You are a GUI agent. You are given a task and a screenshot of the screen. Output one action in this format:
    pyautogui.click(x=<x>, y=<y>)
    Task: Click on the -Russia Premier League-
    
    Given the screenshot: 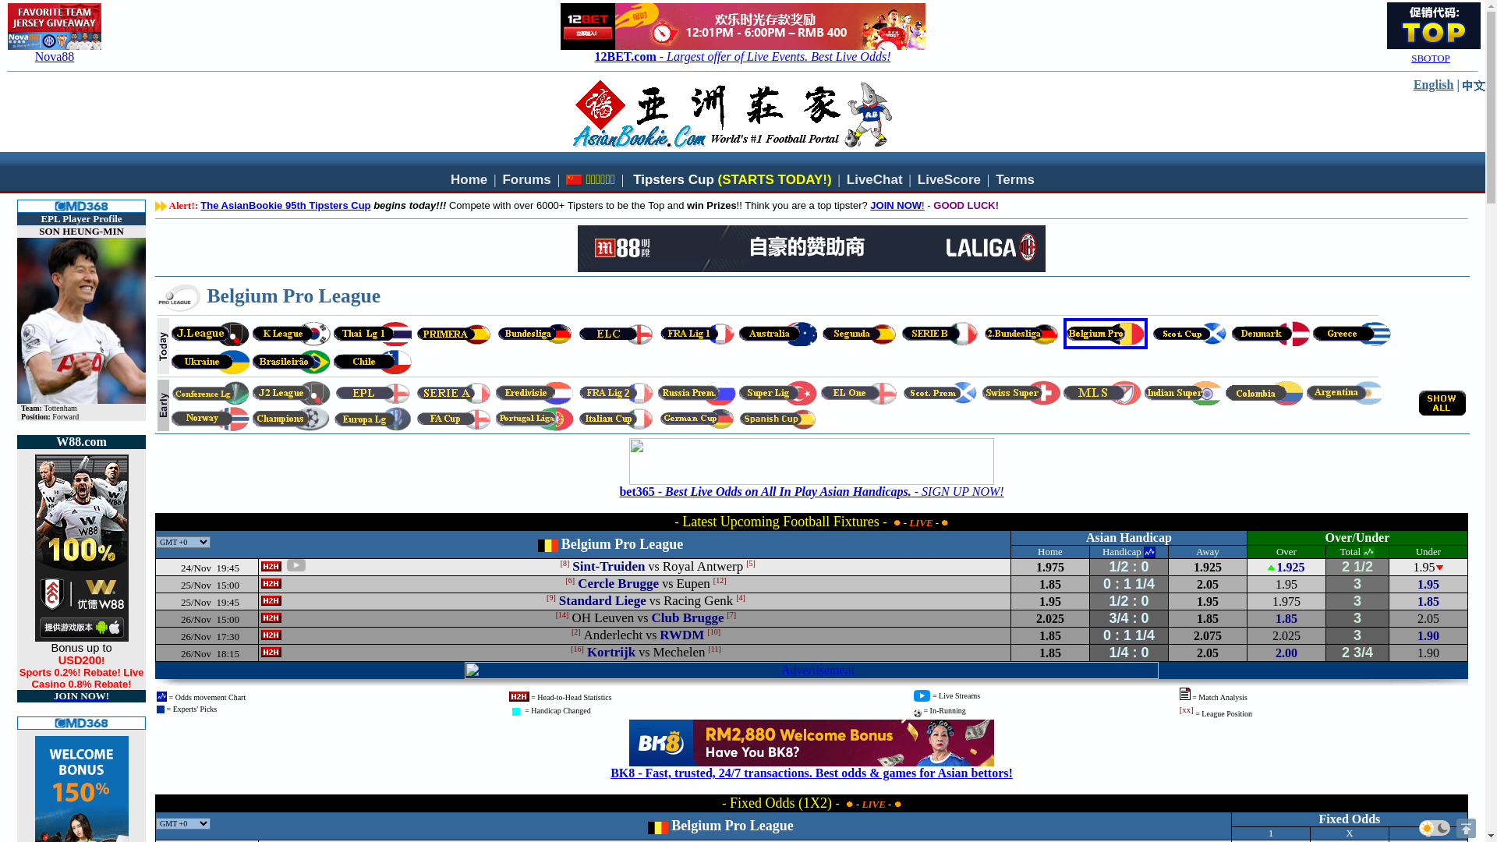 What is the action you would take?
    pyautogui.click(x=697, y=393)
    